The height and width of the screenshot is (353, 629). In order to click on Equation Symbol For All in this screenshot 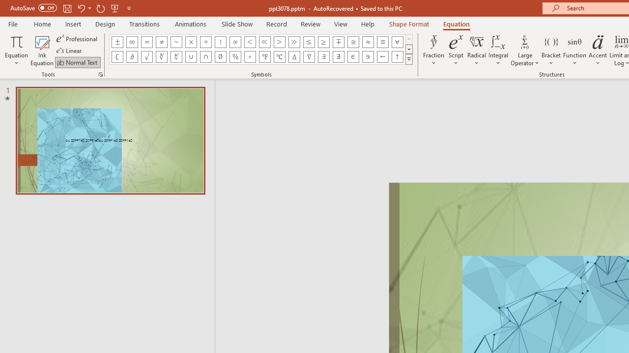, I will do `click(397, 42)`.